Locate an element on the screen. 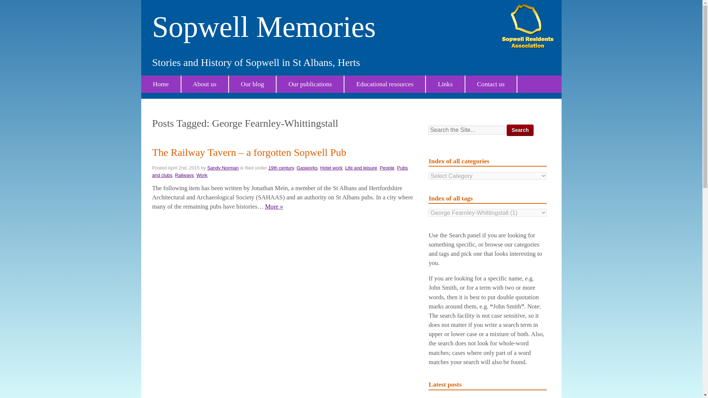 This screenshot has height=398, width=708. Gasworks is located at coordinates (307, 168).